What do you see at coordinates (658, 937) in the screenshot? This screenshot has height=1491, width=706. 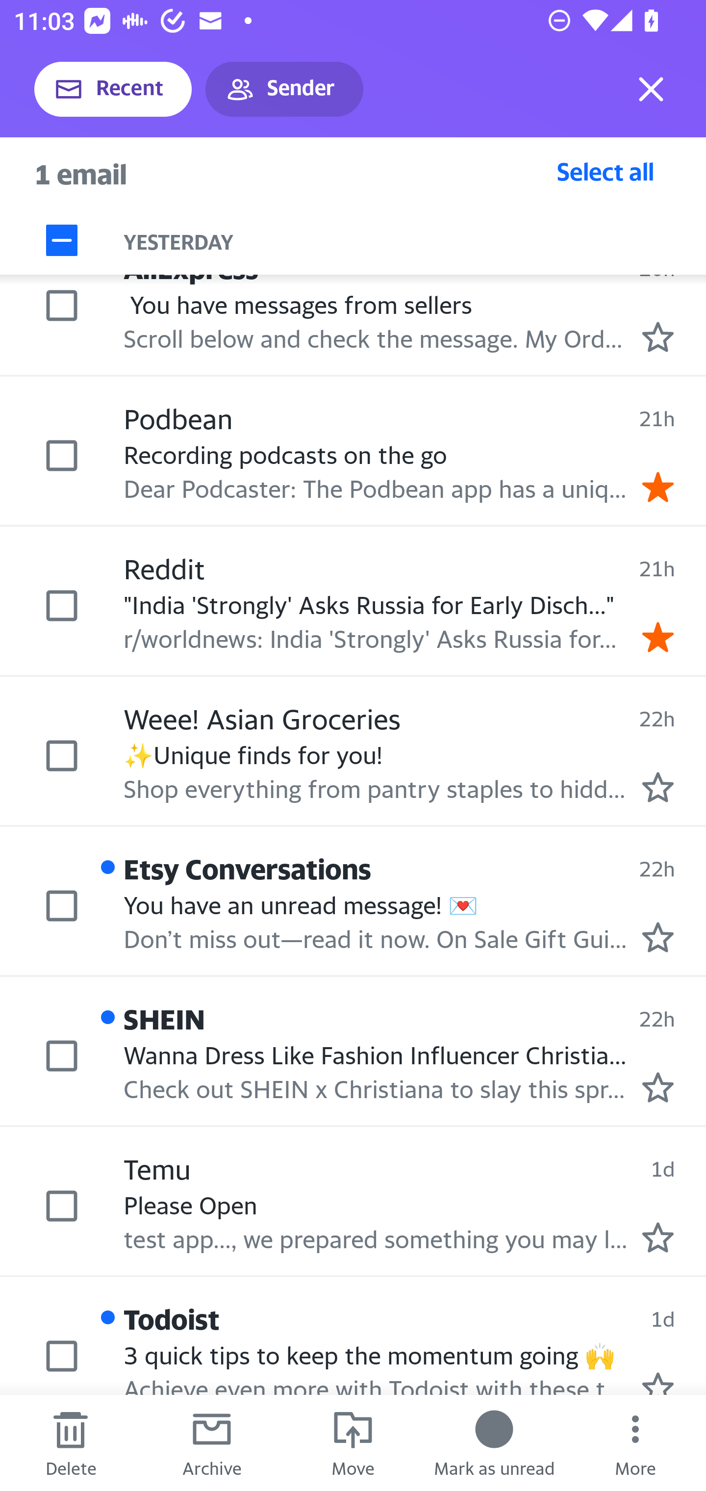 I see `Mark as starred.` at bounding box center [658, 937].